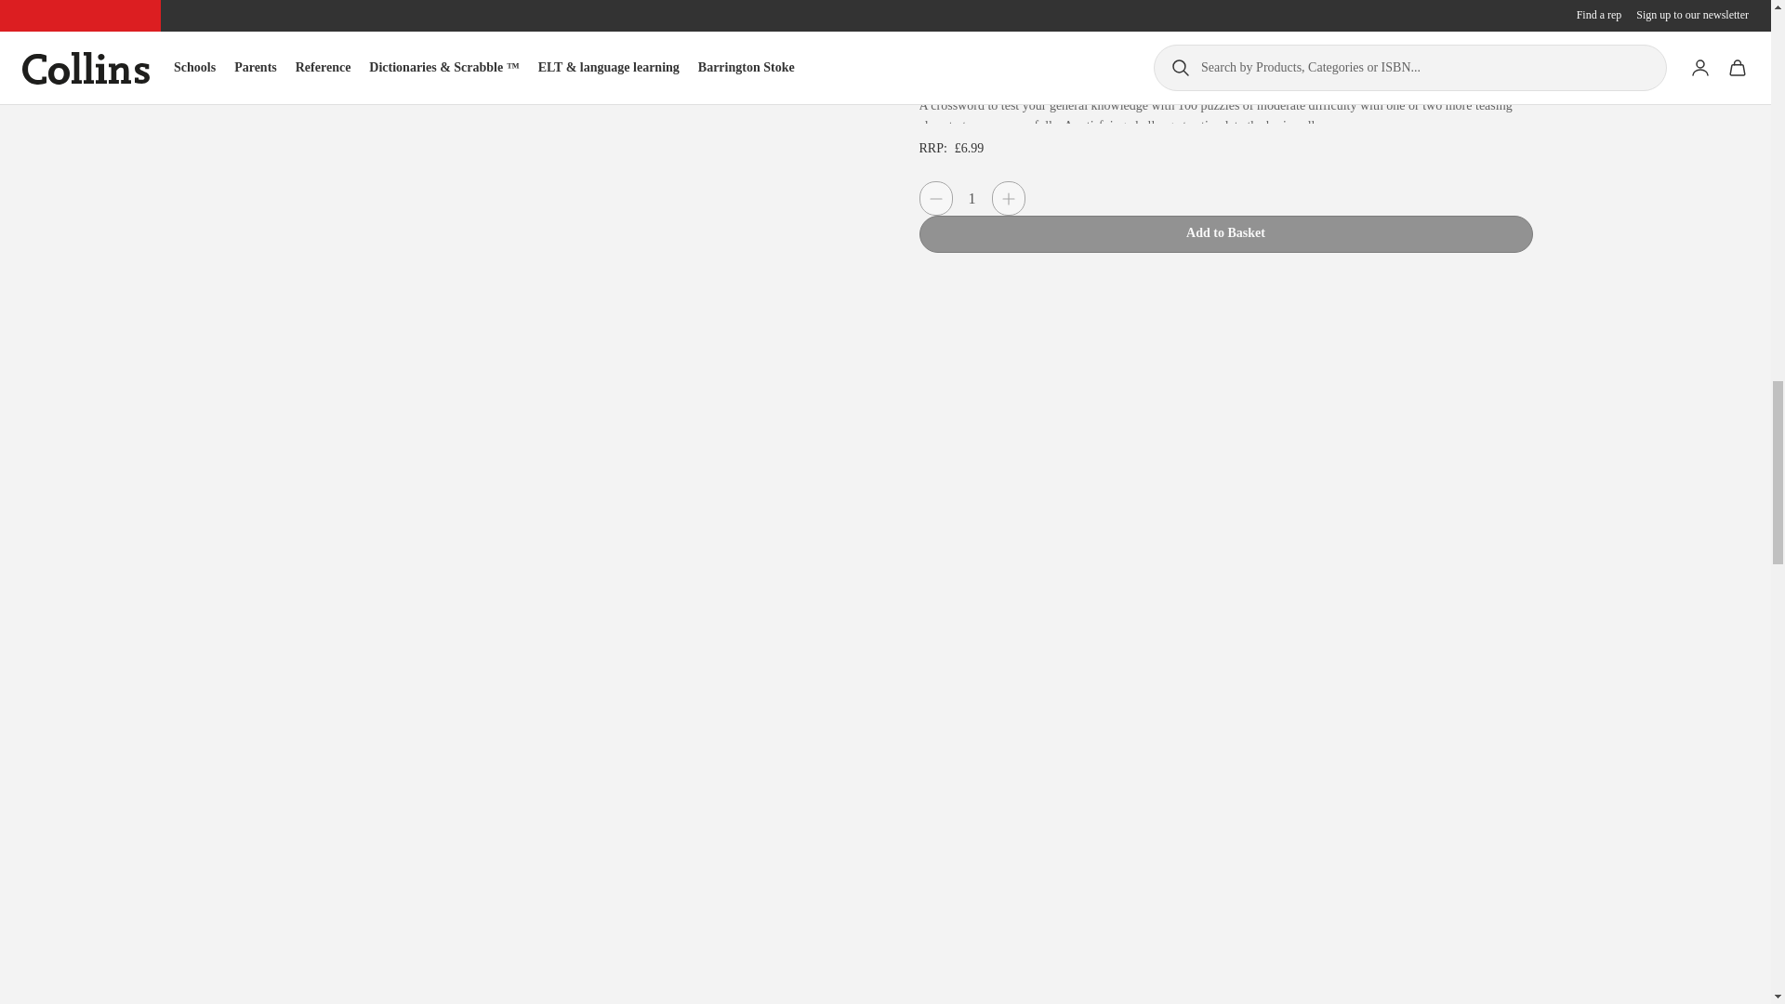 This screenshot has height=1004, width=1785. What do you see at coordinates (971, 199) in the screenshot?
I see `1` at bounding box center [971, 199].